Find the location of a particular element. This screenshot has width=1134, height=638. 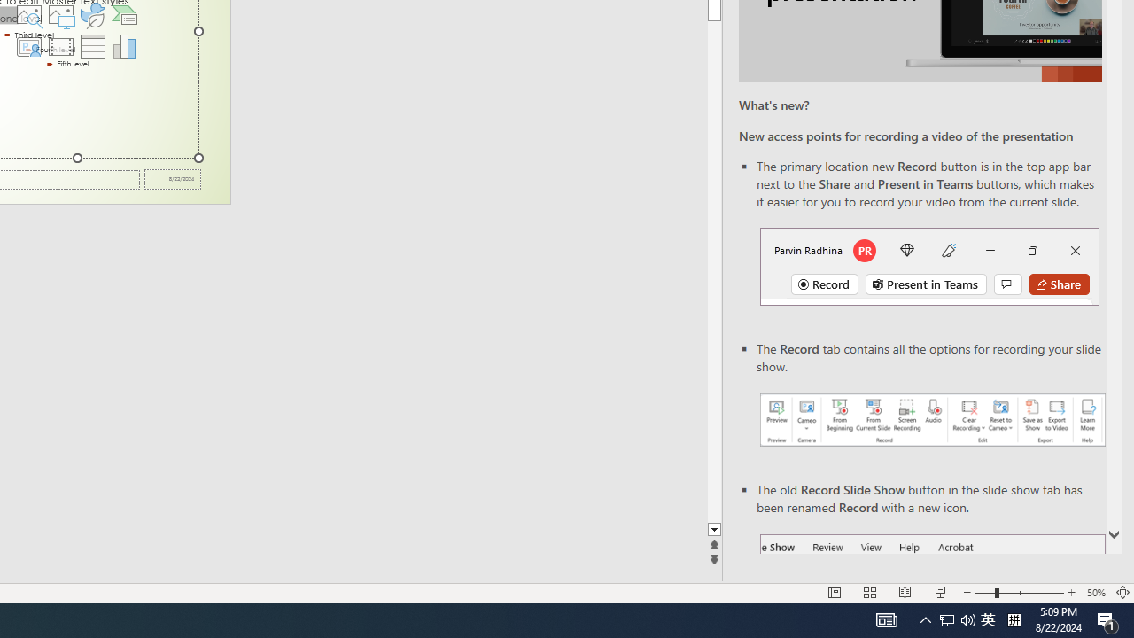

Slide Show is located at coordinates (940, 592).